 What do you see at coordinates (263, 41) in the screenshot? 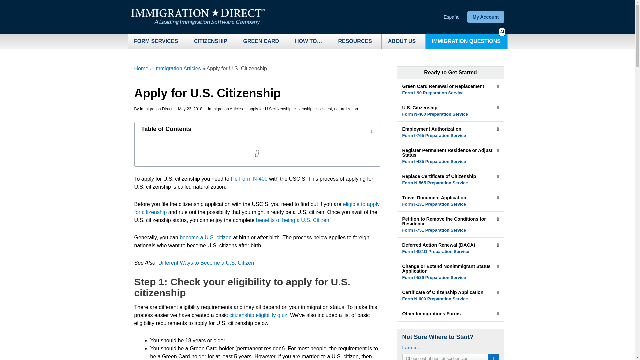
I see `GREEN CARD` at bounding box center [263, 41].